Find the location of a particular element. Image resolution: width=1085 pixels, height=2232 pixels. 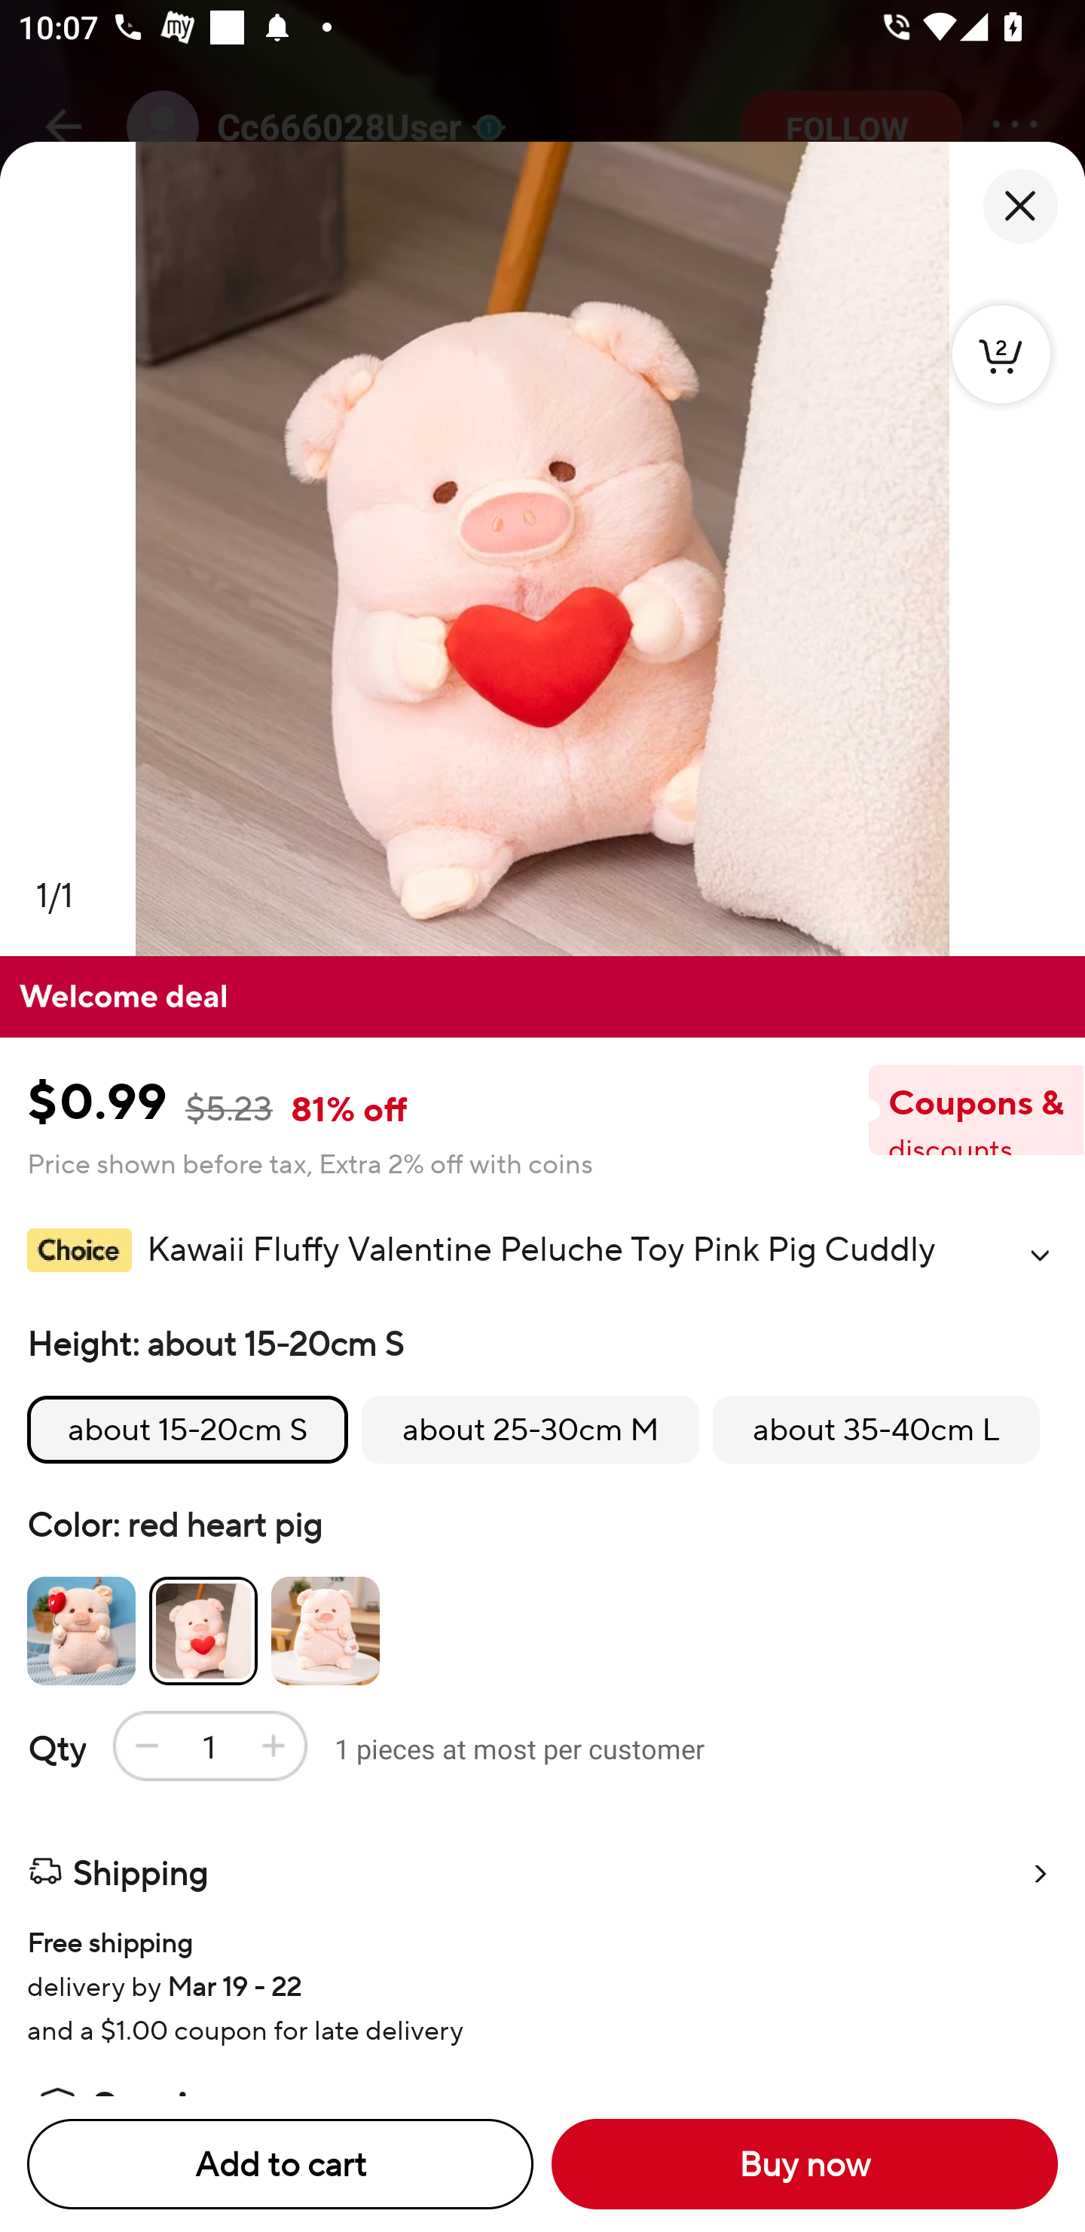

Add to cart is located at coordinates (280, 2164).